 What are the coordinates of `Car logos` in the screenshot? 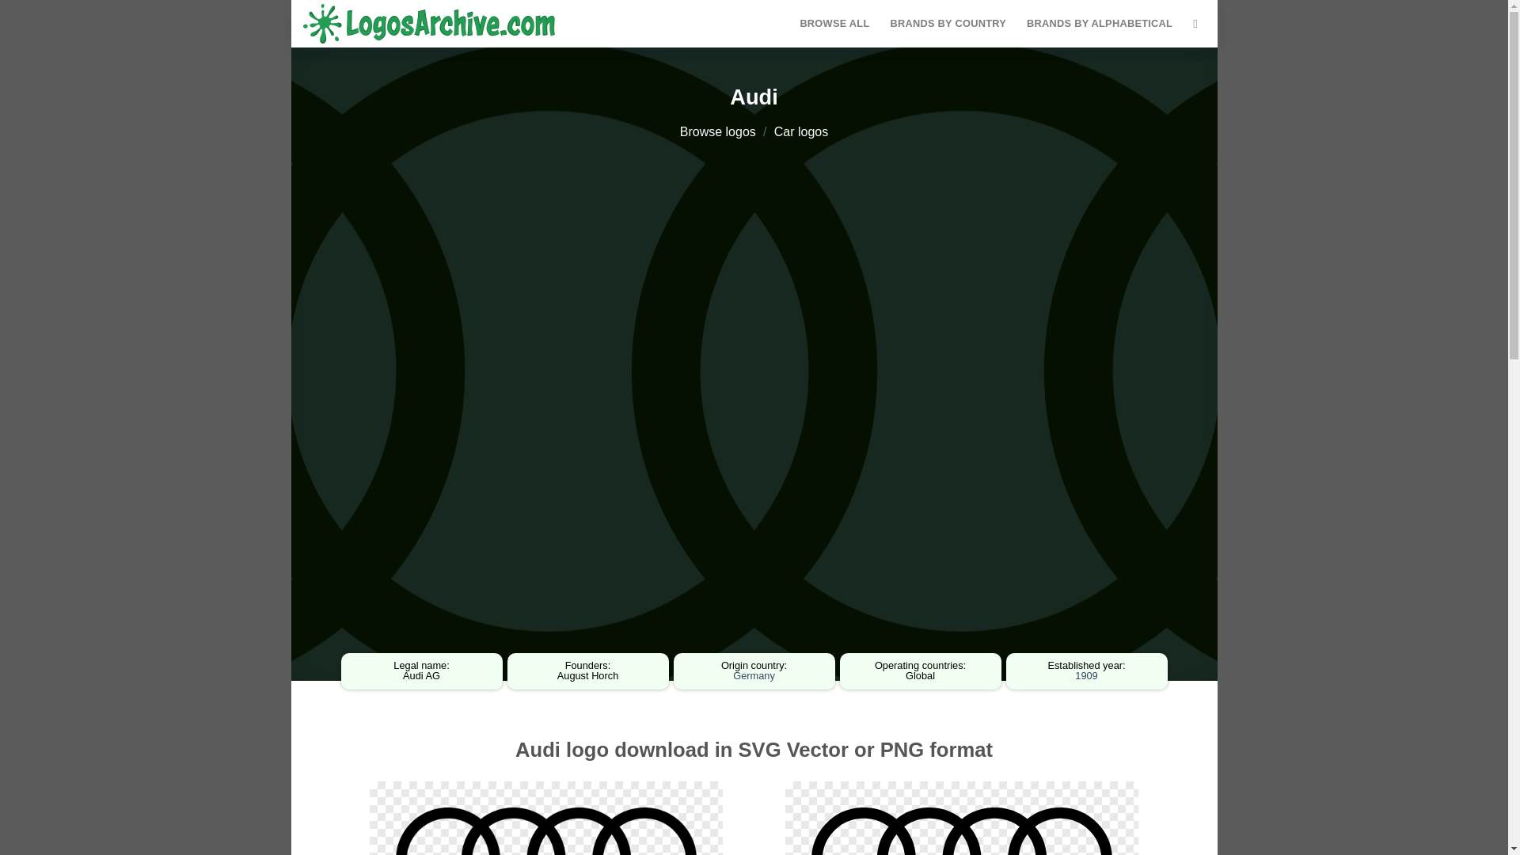 It's located at (801, 131).